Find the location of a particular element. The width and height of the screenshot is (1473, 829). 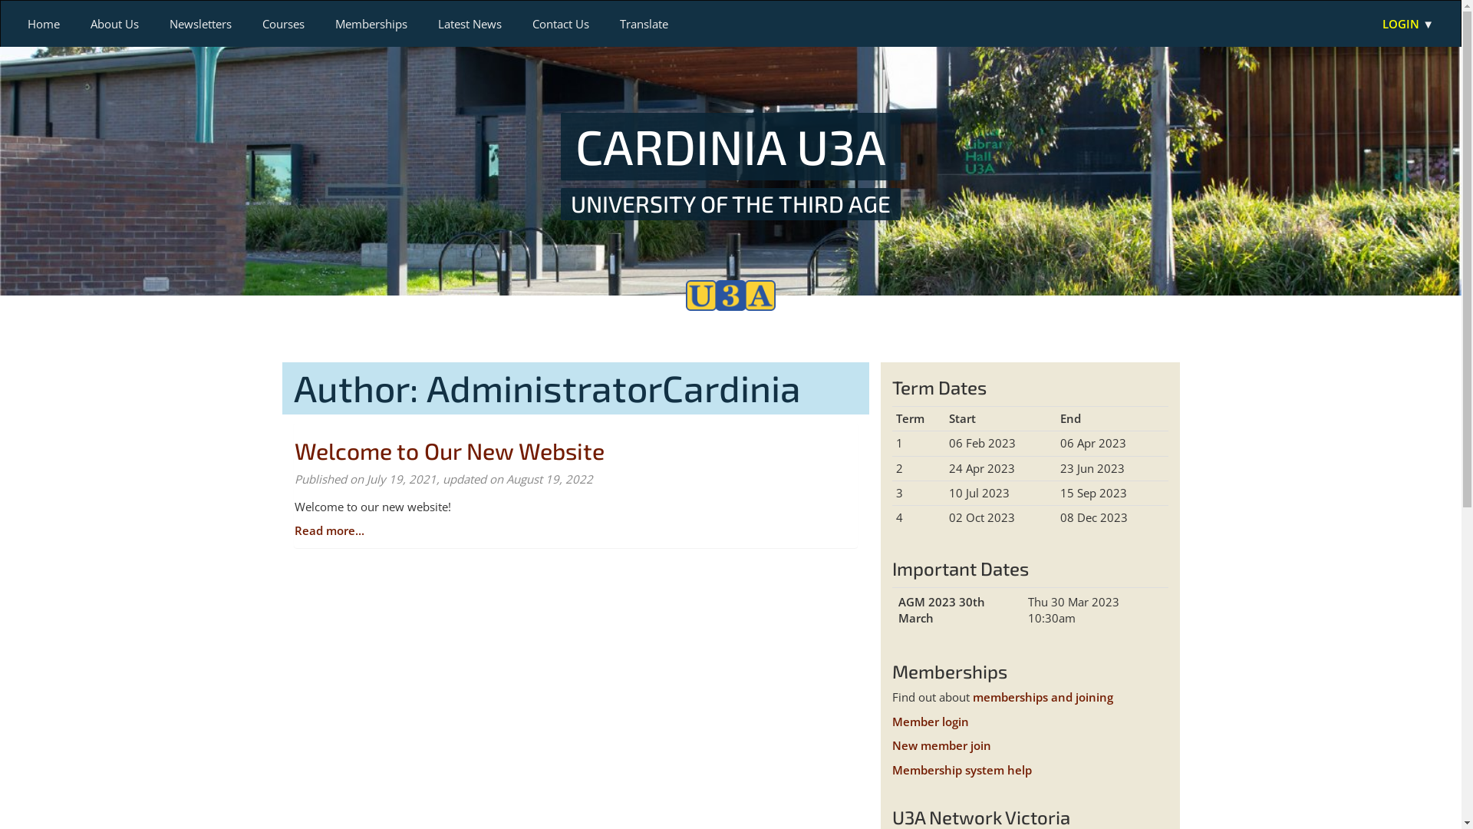

Contact Us is located at coordinates (561, 24).